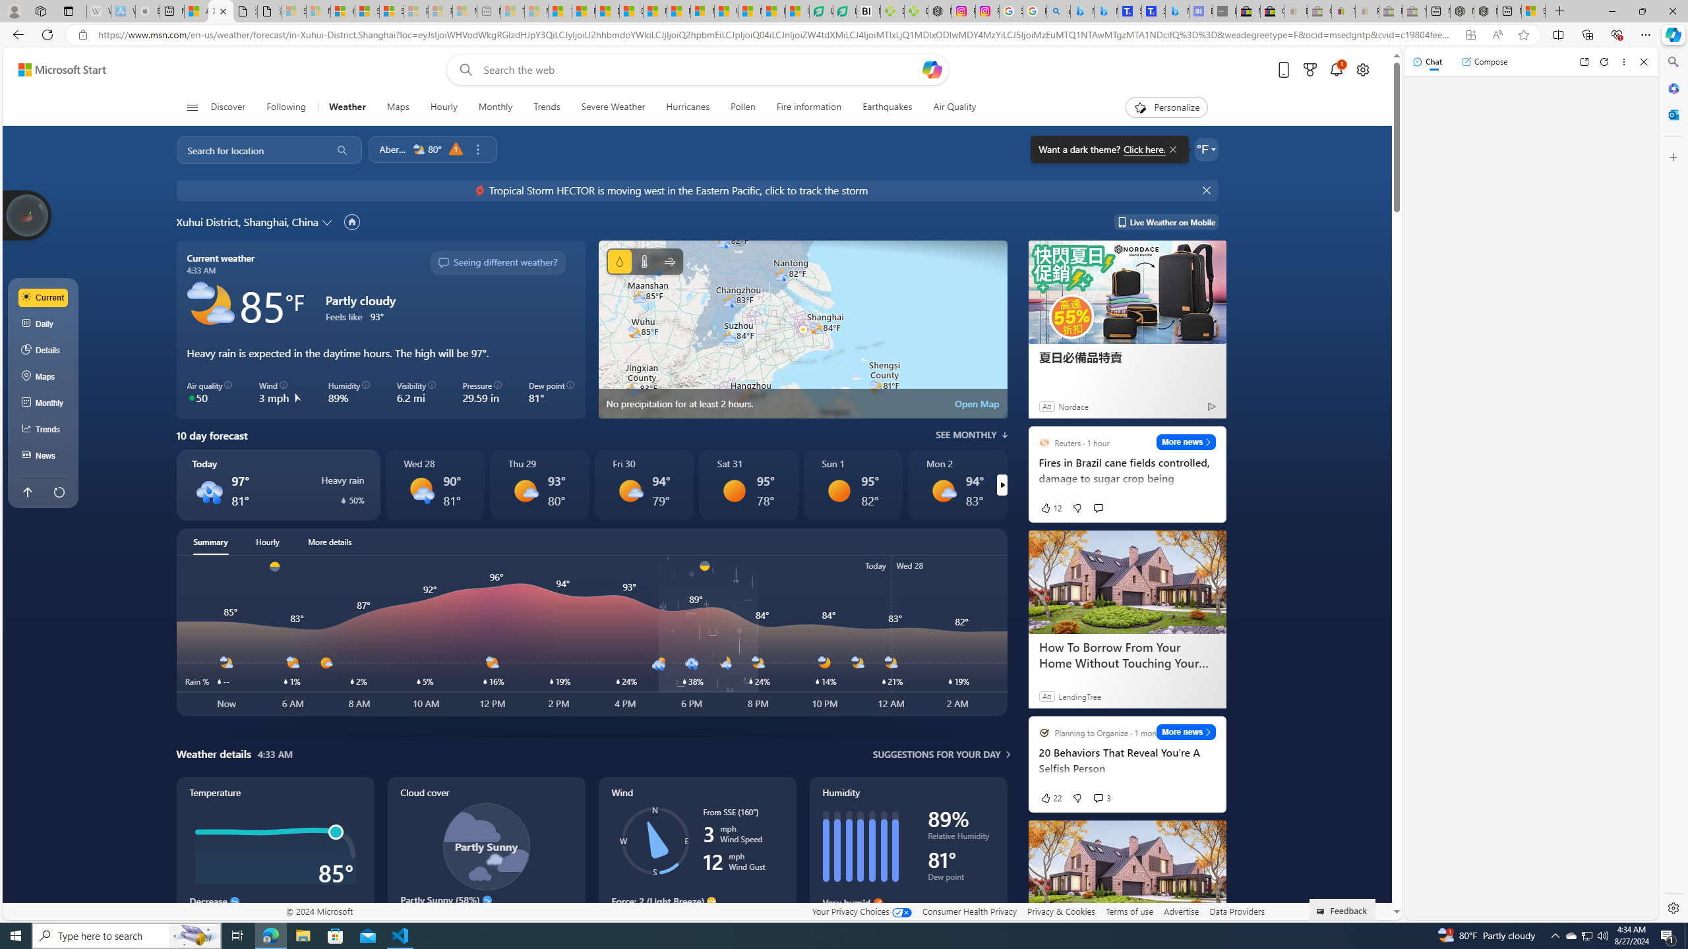  I want to click on Fire information, so click(809, 107).